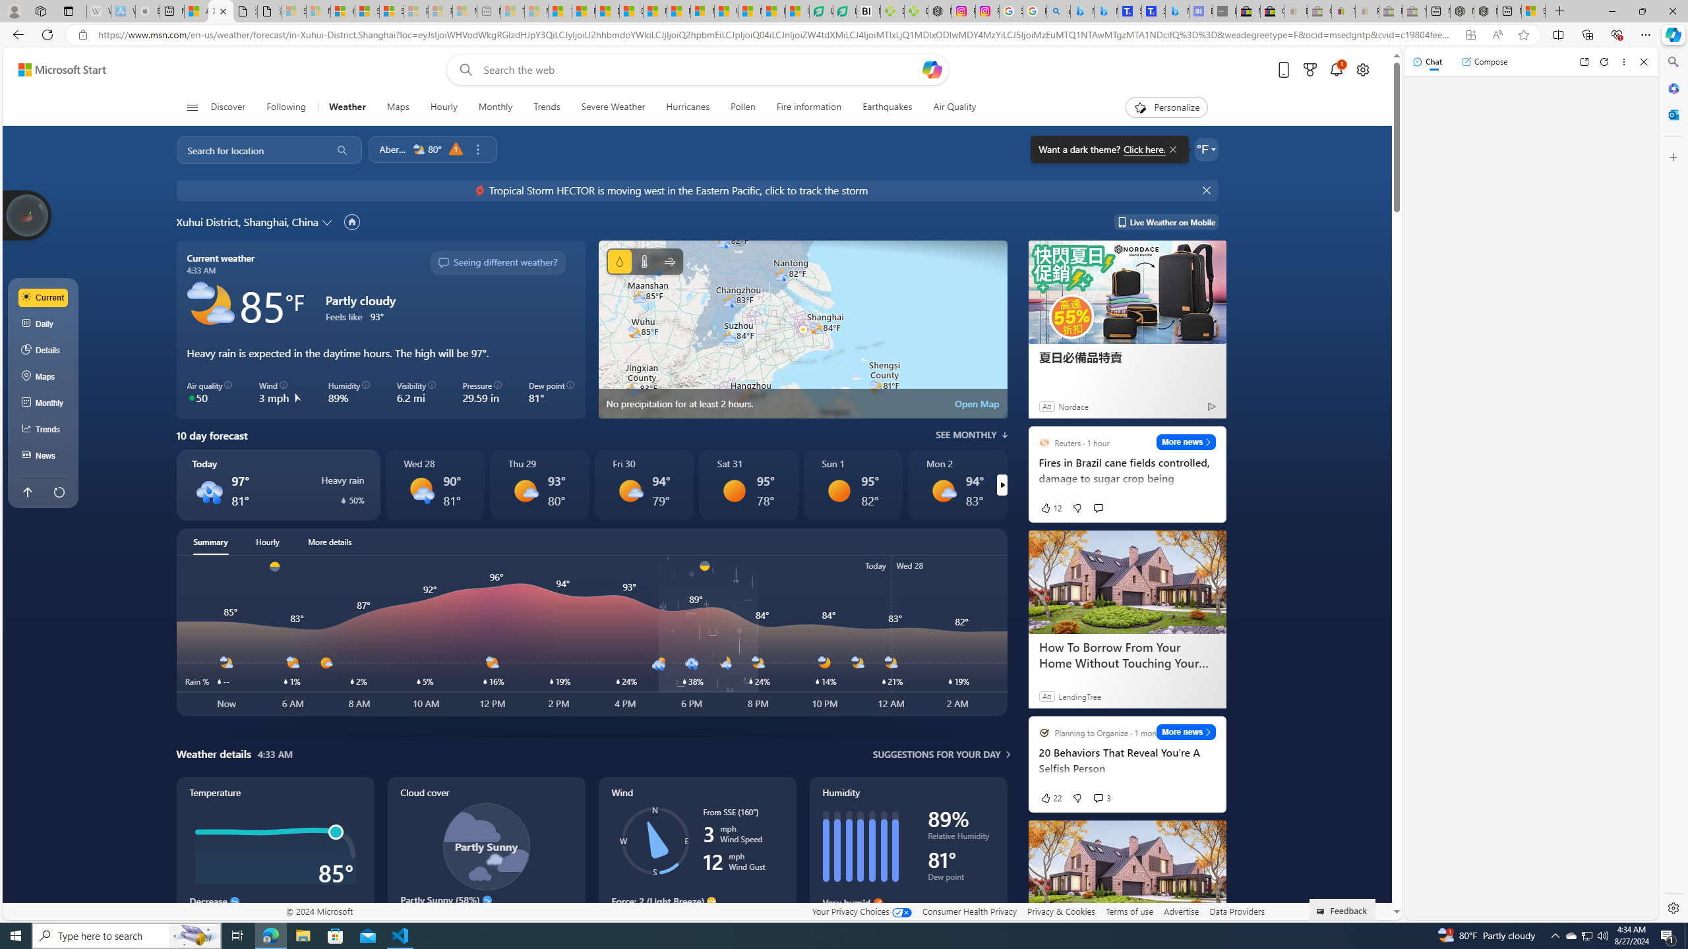  I want to click on Fire information, so click(809, 107).